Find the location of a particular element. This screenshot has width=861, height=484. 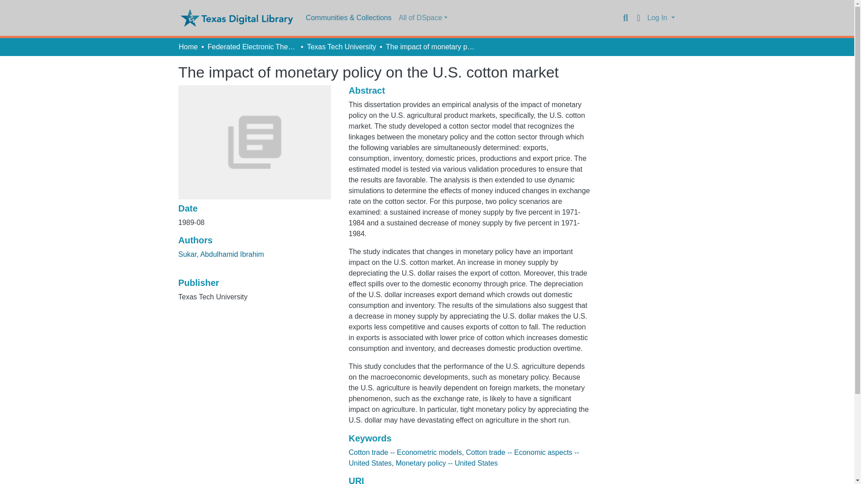

Monetary policy -- United States is located at coordinates (446, 463).